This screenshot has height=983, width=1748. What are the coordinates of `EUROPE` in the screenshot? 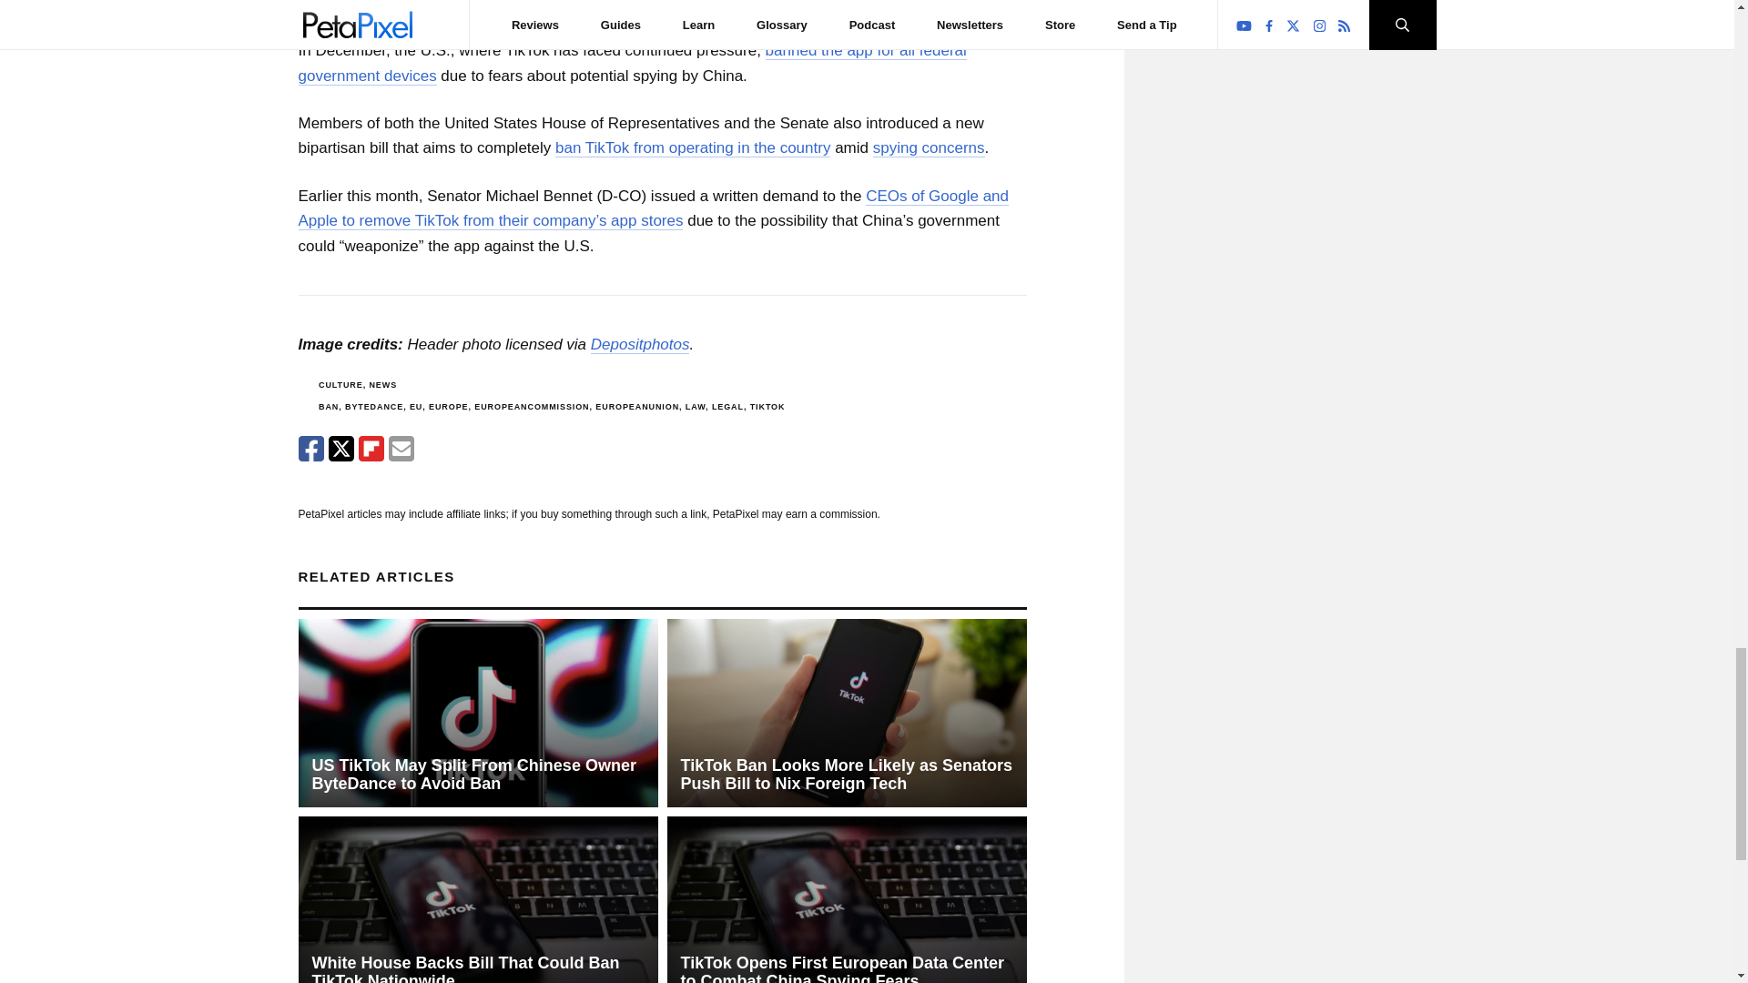 It's located at (448, 406).